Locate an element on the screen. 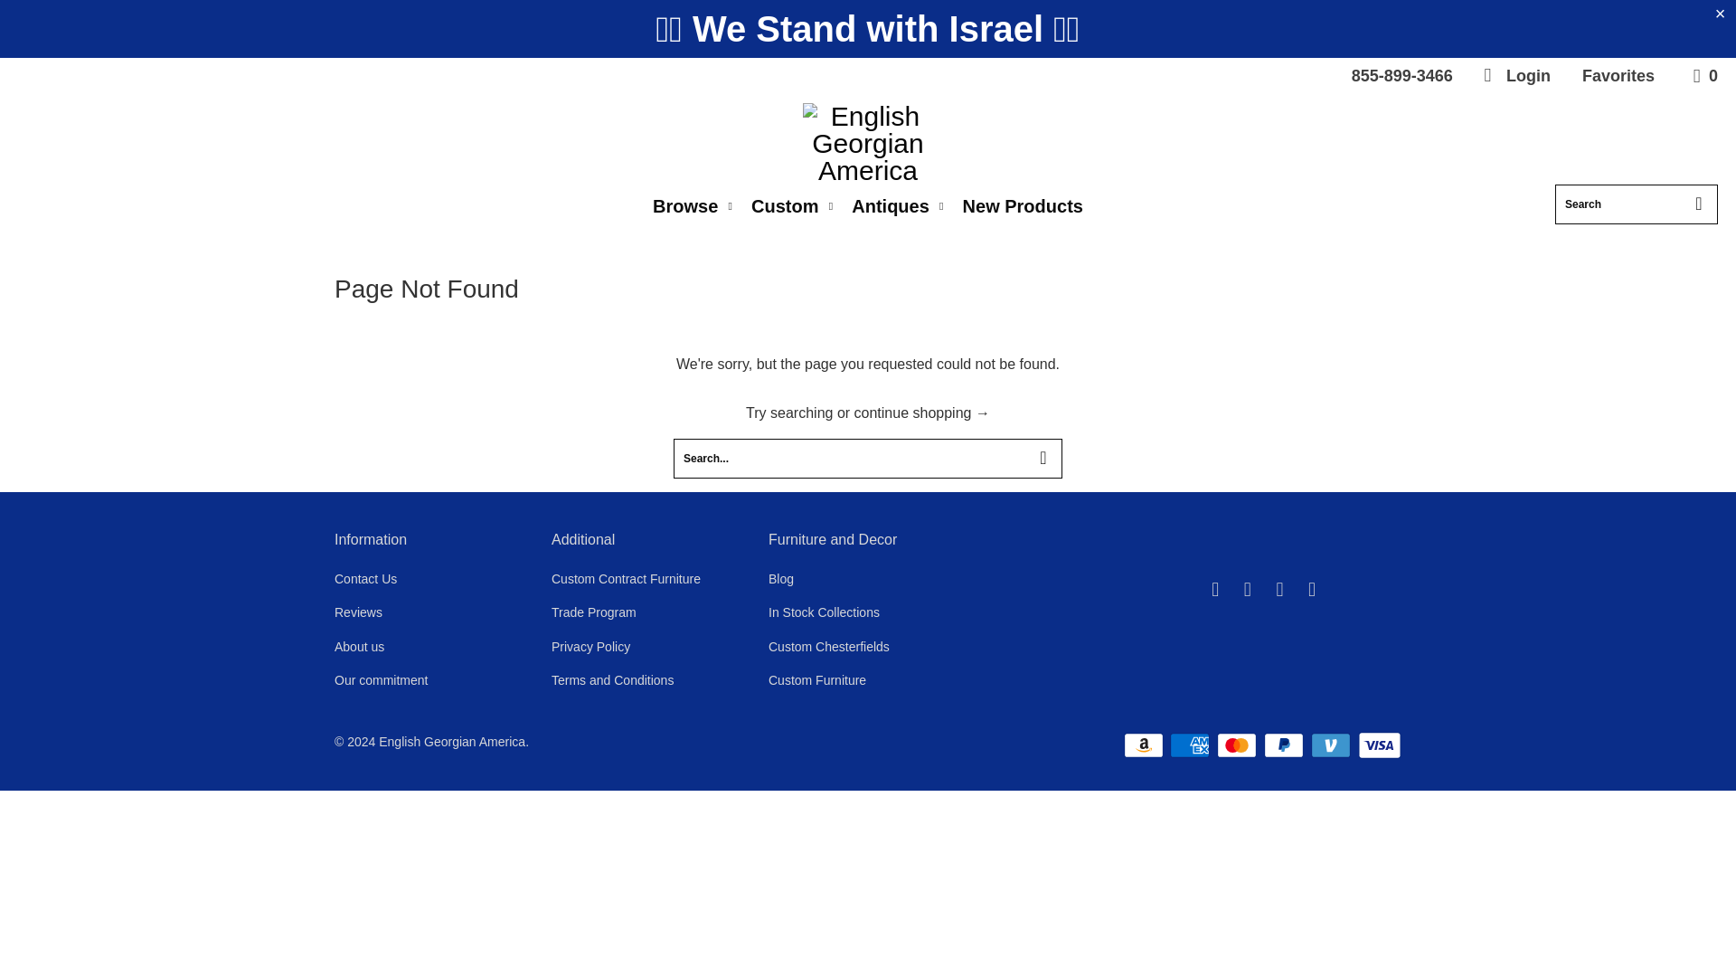 This screenshot has height=977, width=1736. English Georgian America  on Instagram is located at coordinates (1280, 590).